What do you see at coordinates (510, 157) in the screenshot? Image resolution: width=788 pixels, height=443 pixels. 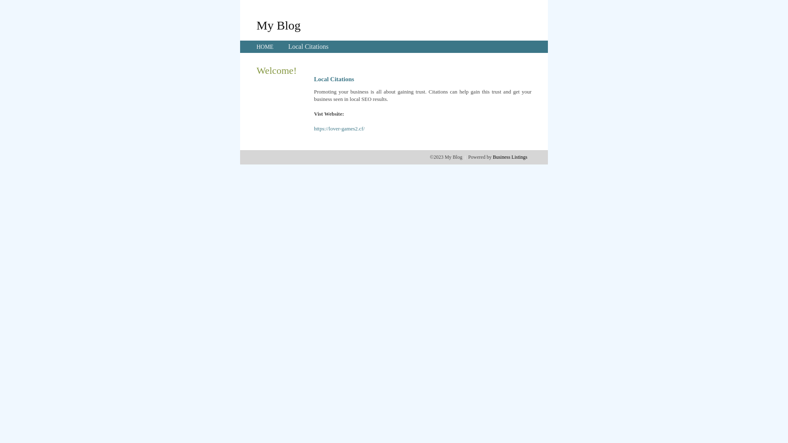 I see `Business Listings` at bounding box center [510, 157].